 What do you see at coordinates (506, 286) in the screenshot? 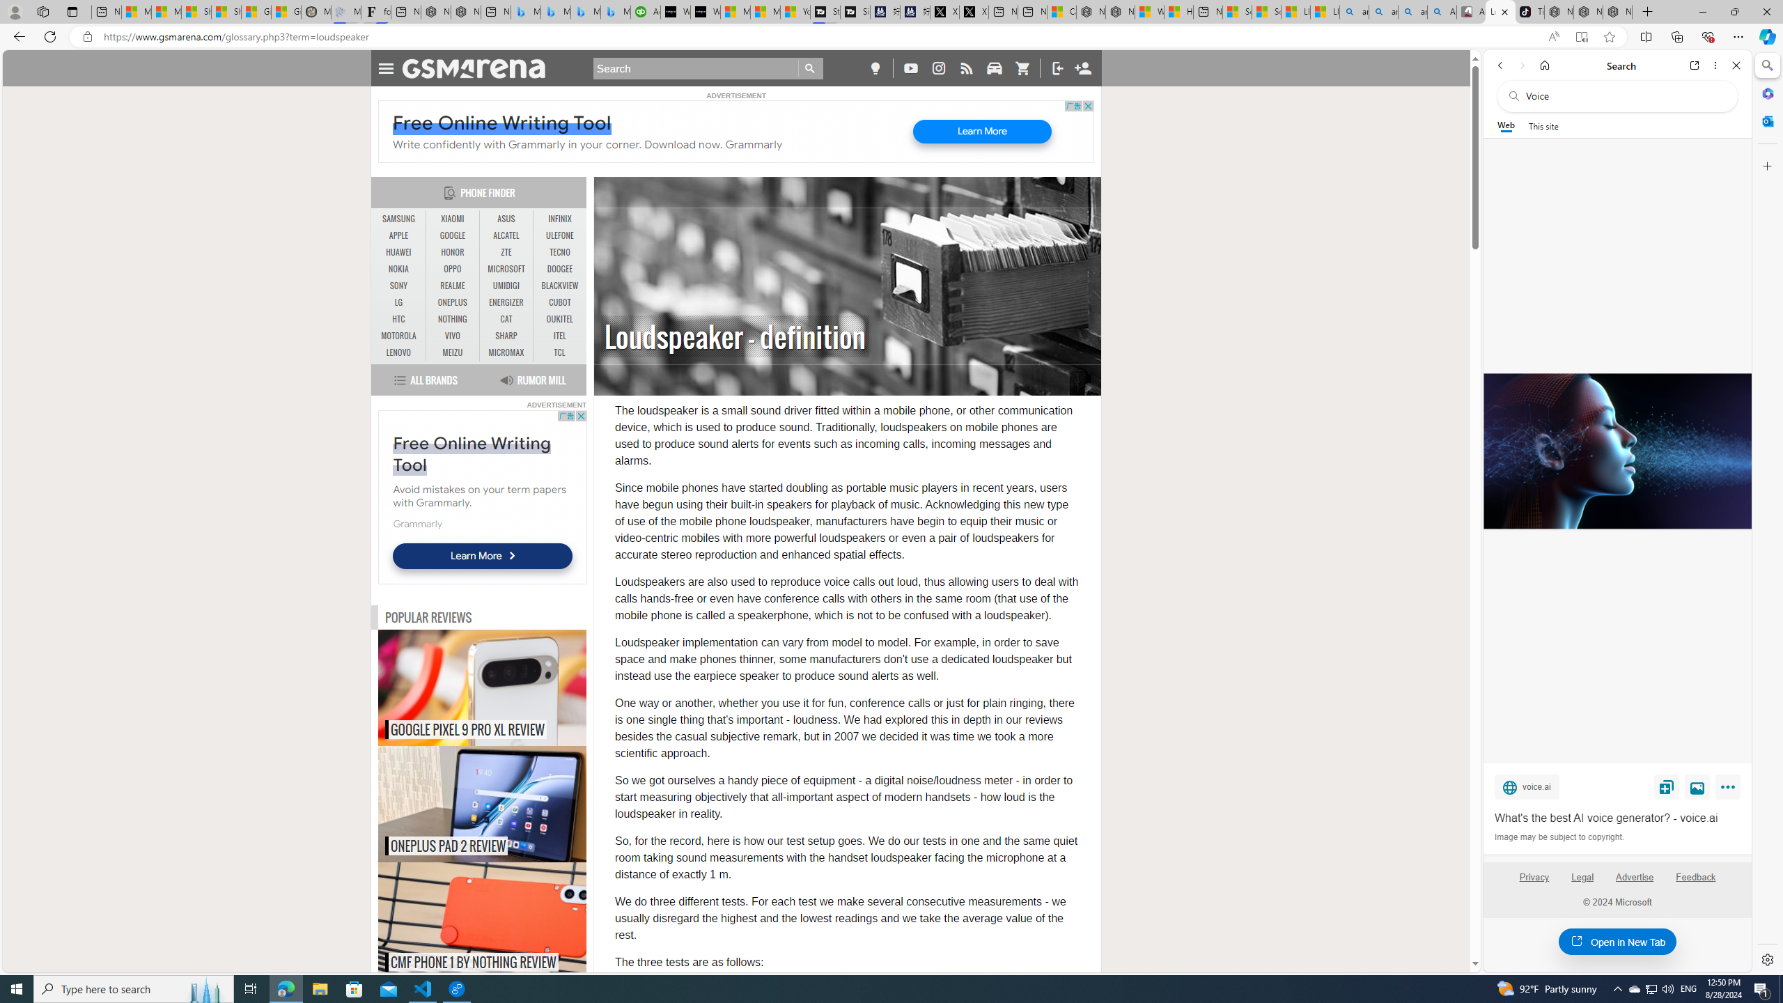
I see `UMIDIGI` at bounding box center [506, 286].